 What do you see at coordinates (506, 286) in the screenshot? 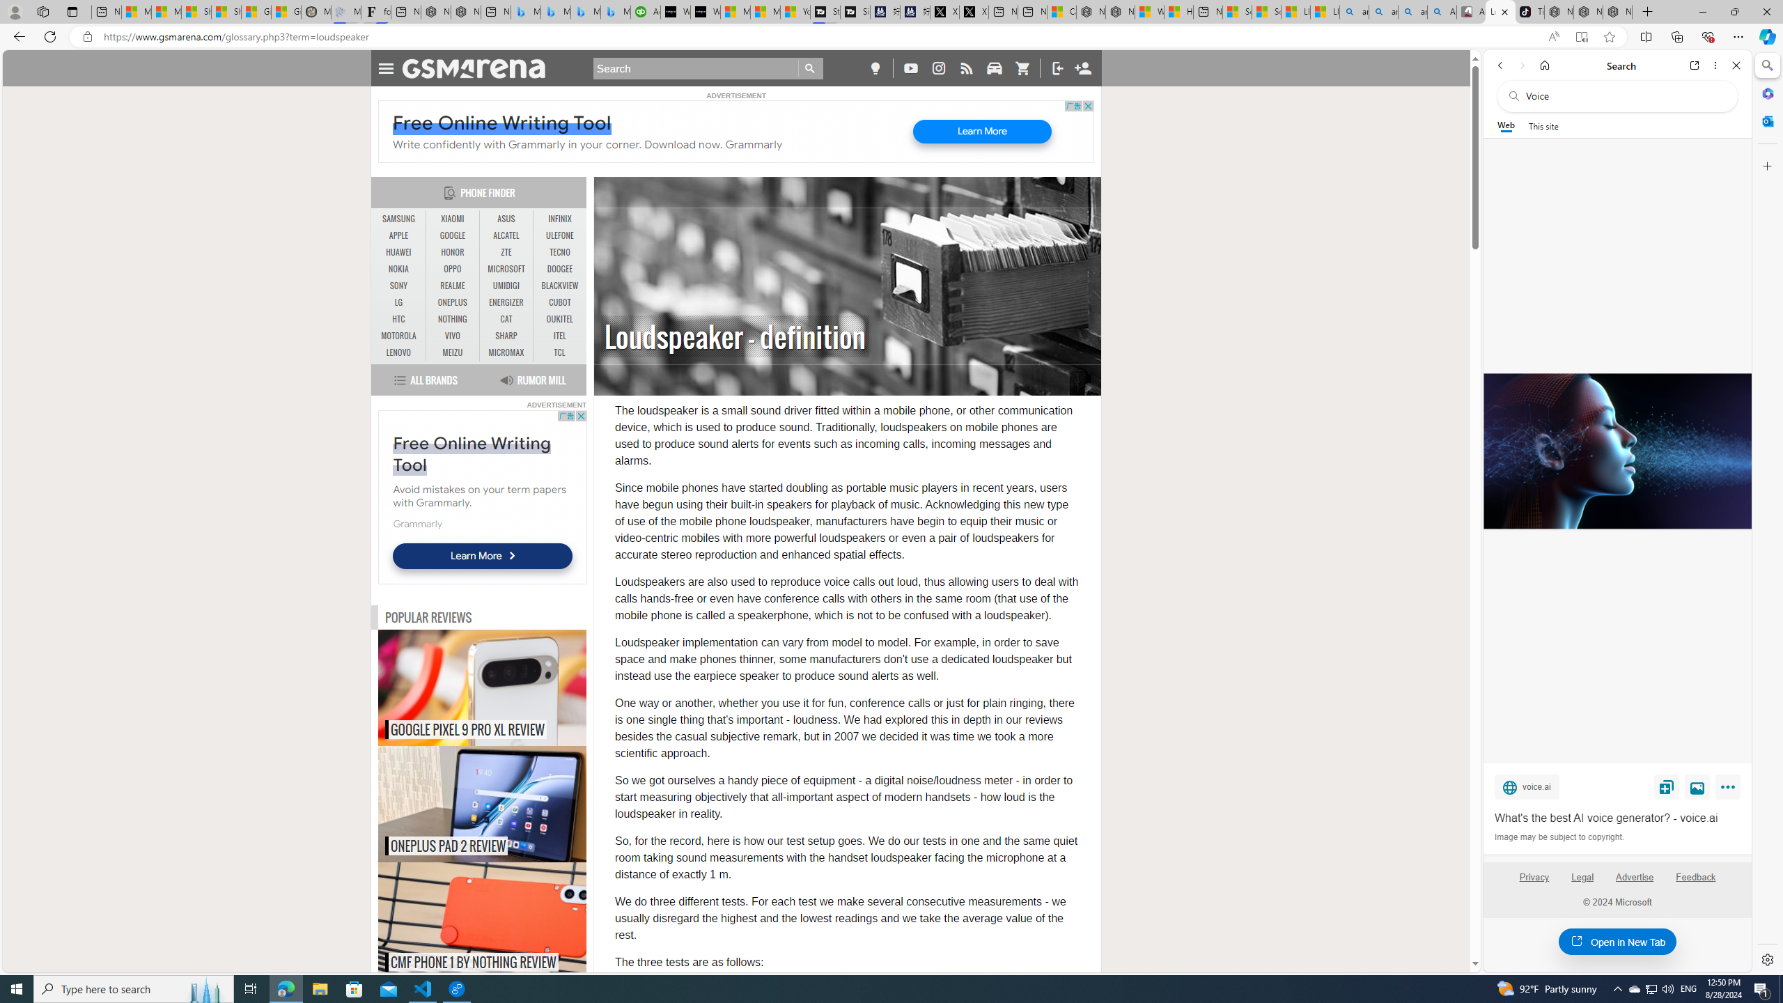
I see `UMIDIGI` at bounding box center [506, 286].